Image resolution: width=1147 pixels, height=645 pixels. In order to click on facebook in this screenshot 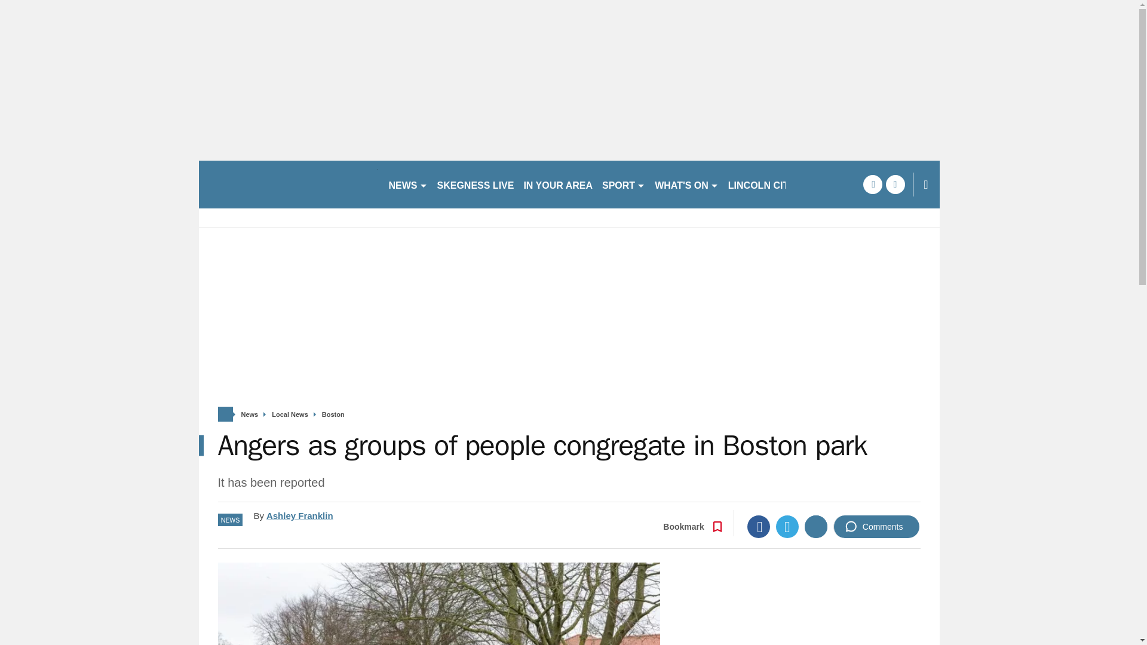, I will do `click(872, 184)`.